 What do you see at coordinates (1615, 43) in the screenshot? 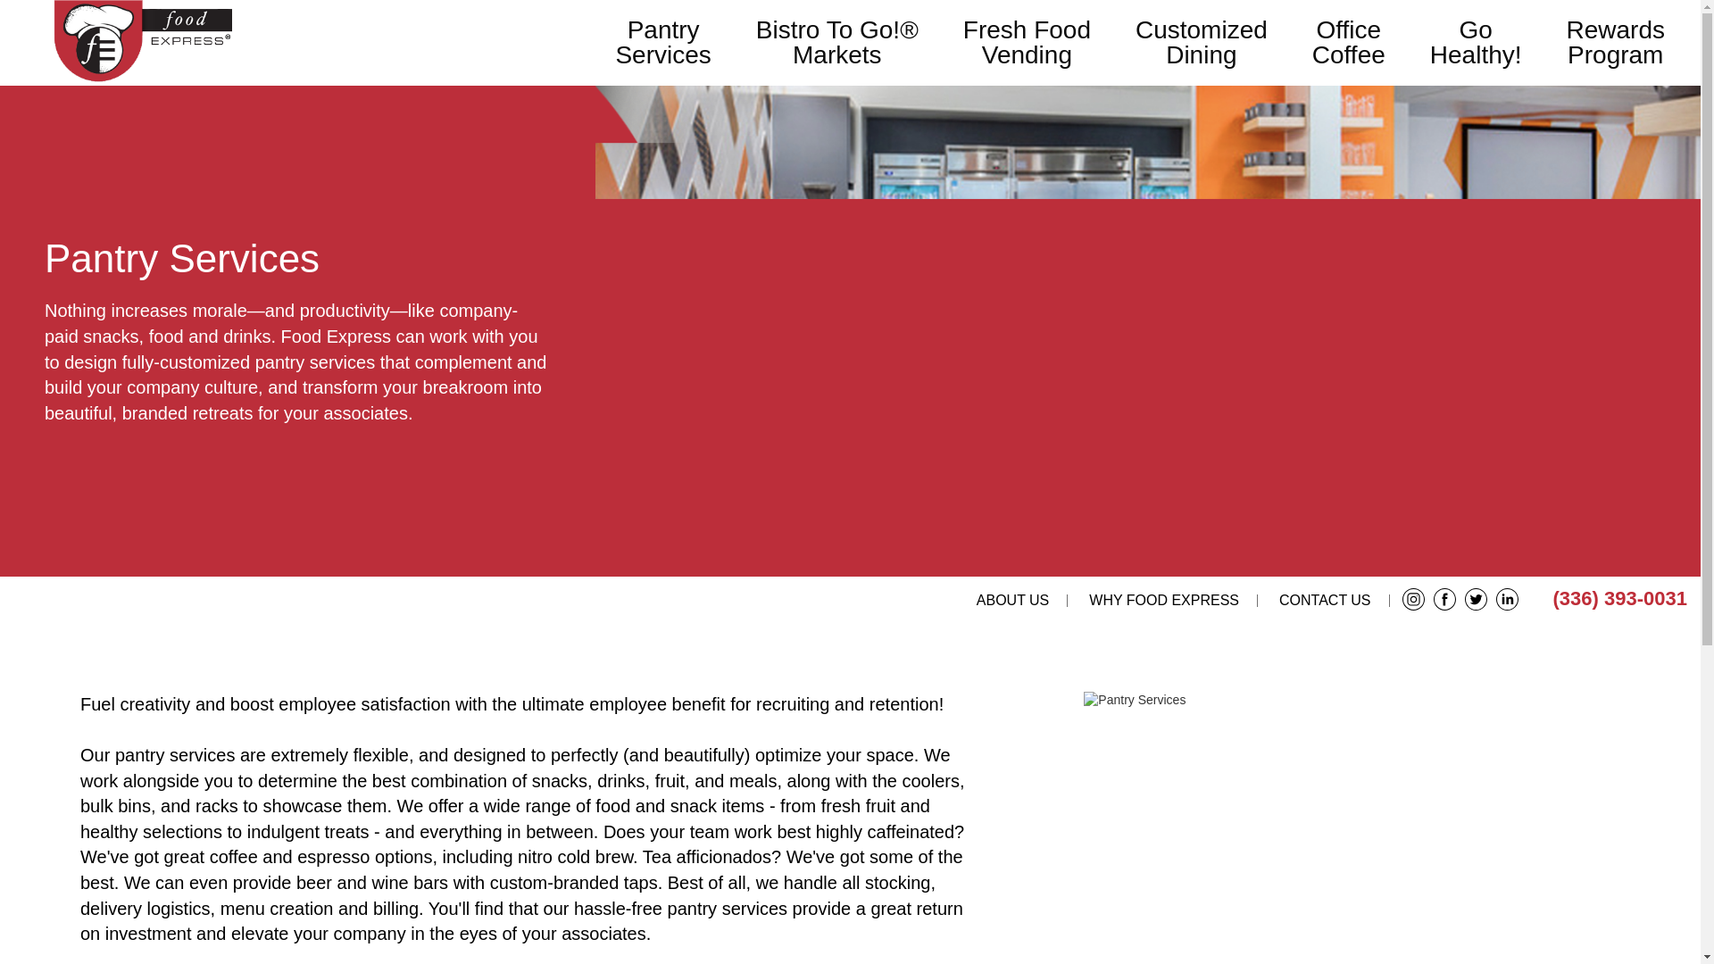
I see `ABOUT US` at bounding box center [1615, 43].